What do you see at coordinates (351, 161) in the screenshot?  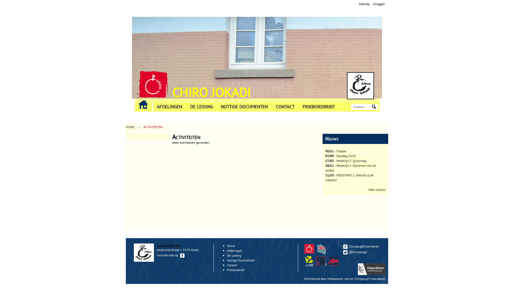 I see `Wedstrijd 3: Quizvraag` at bounding box center [351, 161].